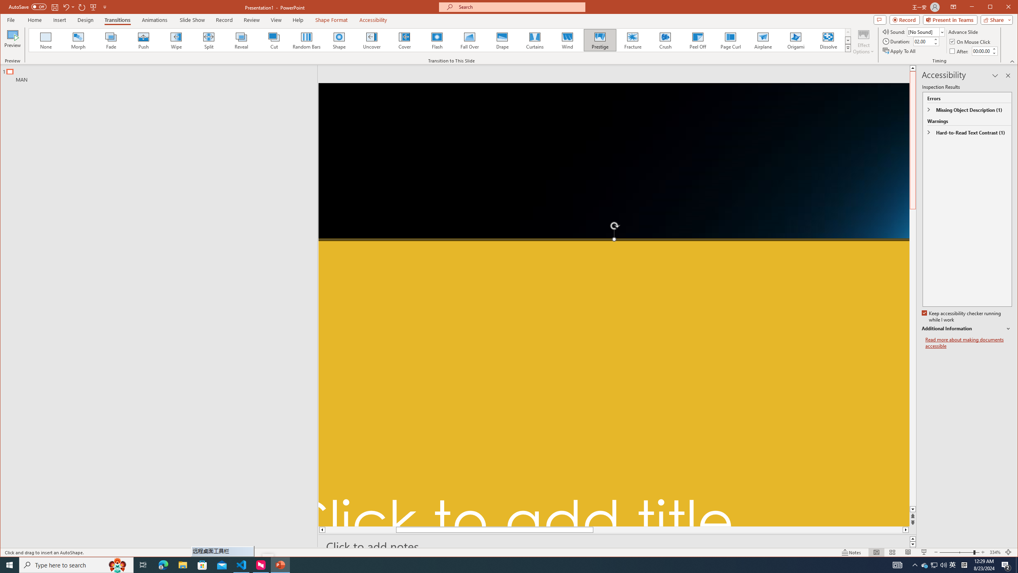  What do you see at coordinates (953, 565) in the screenshot?
I see `Tray Input Indicator - Chinese (Simplified, China)` at bounding box center [953, 565].